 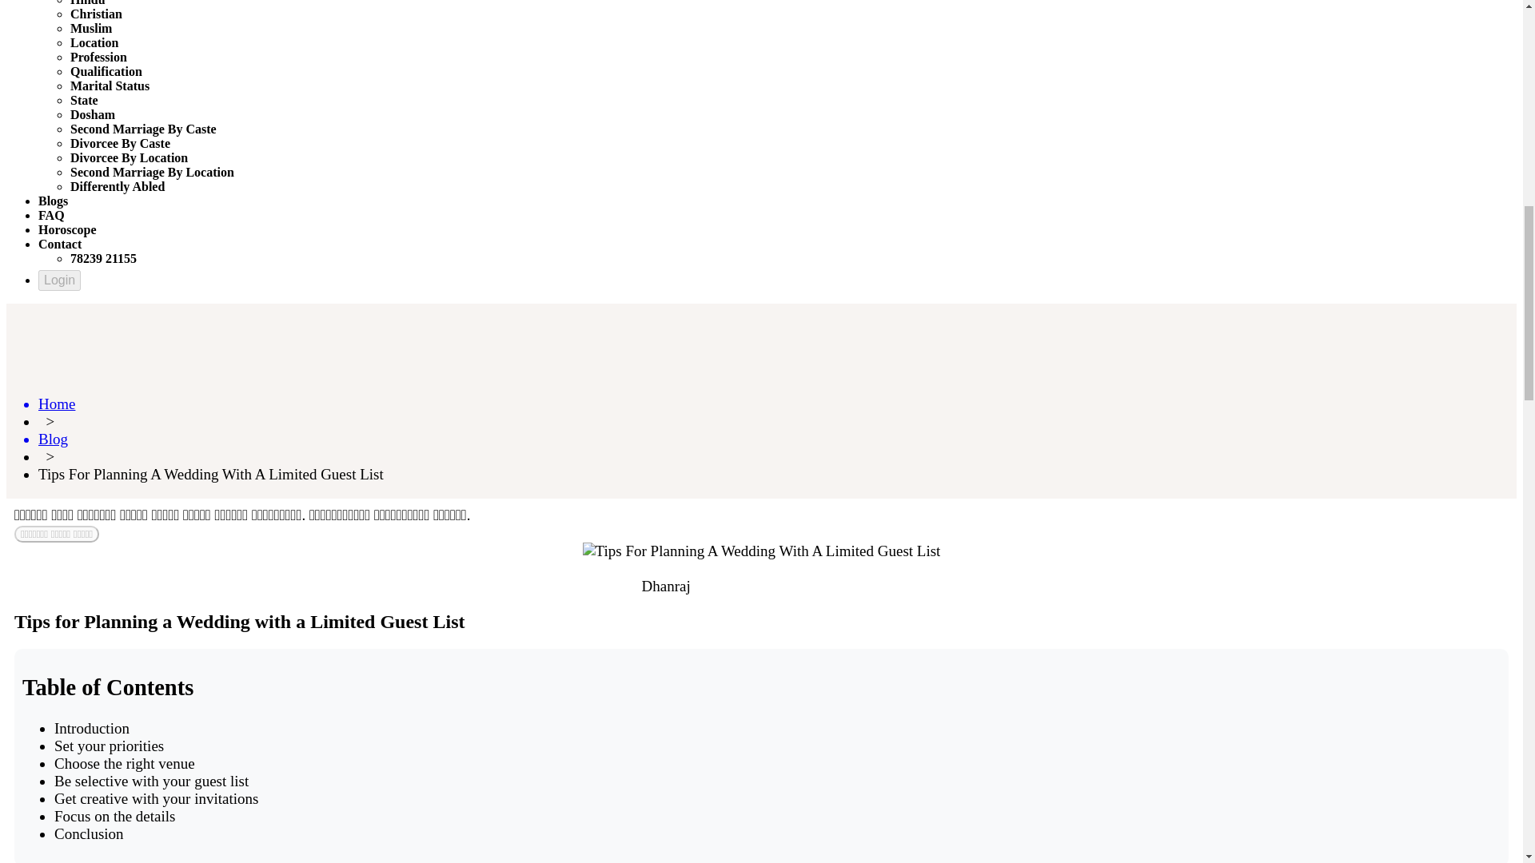 What do you see at coordinates (91, 728) in the screenshot?
I see `Introduction` at bounding box center [91, 728].